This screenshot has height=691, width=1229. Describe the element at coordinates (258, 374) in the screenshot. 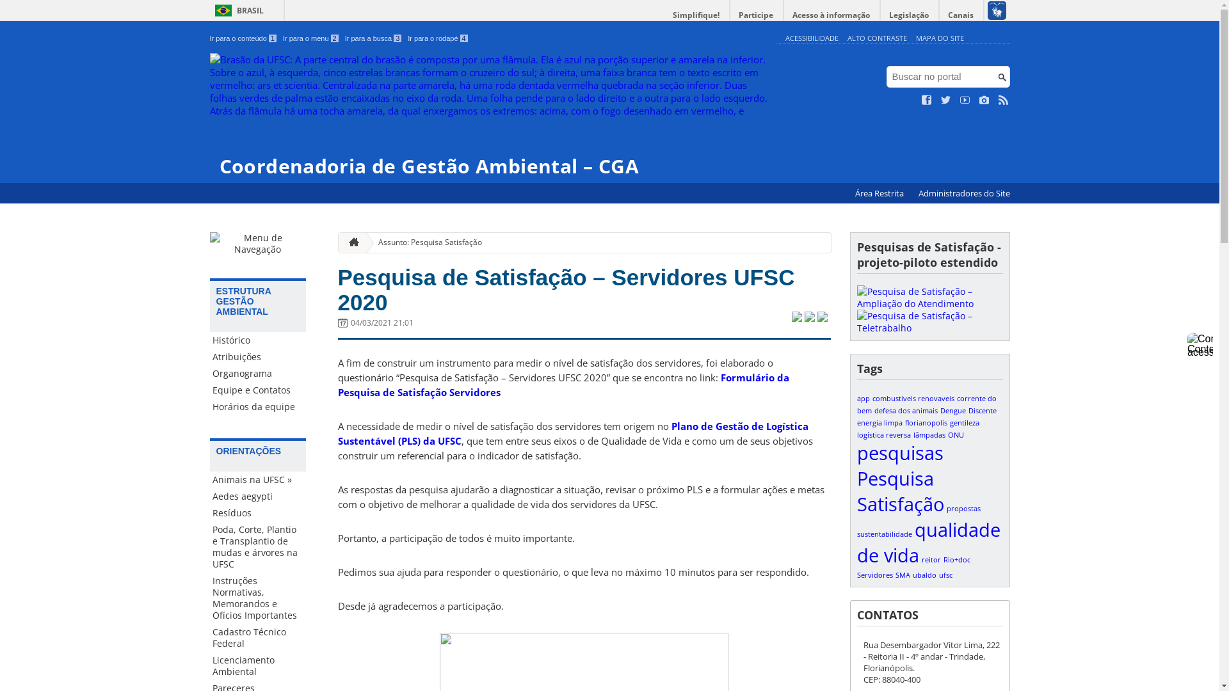

I see `Organograma` at that location.